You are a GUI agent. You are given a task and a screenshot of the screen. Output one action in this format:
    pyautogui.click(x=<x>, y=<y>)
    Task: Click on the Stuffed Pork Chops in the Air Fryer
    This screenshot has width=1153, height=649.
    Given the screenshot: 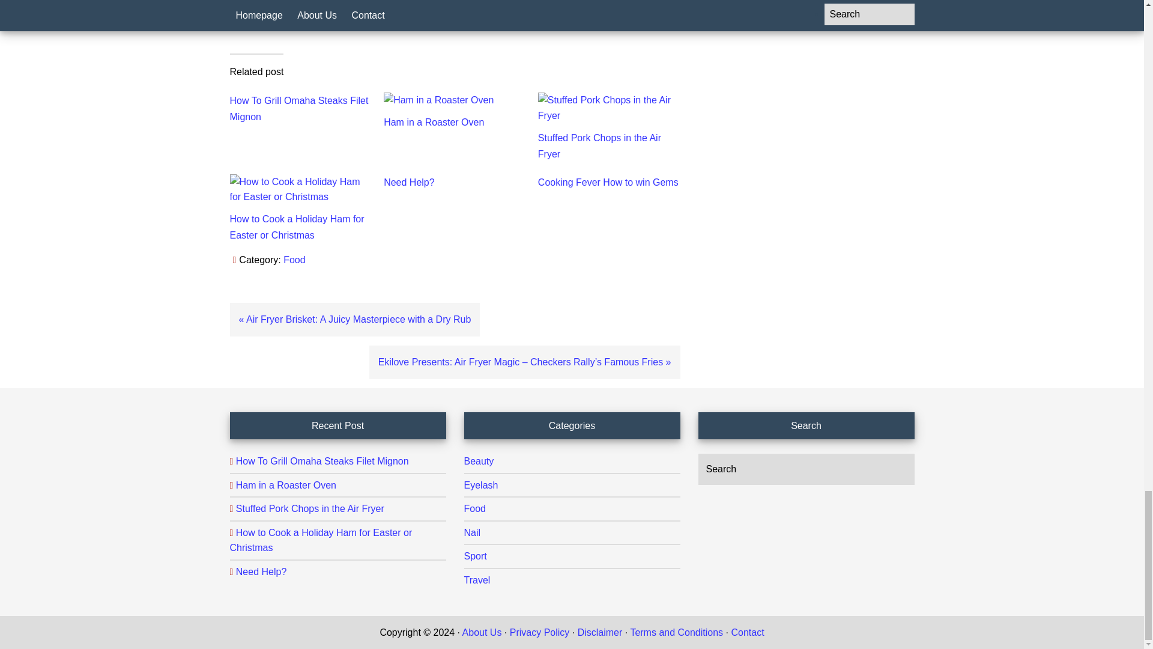 What is the action you would take?
    pyautogui.click(x=599, y=145)
    